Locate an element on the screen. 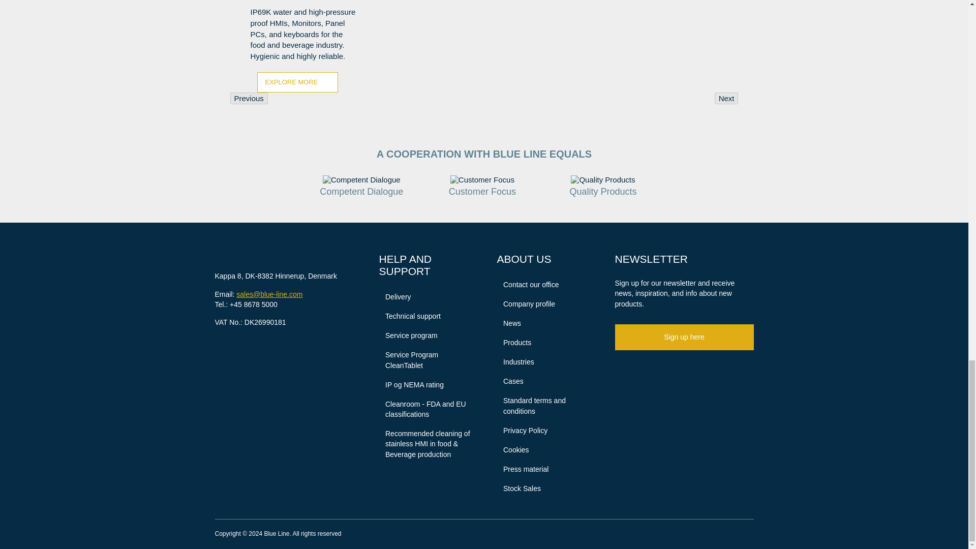 The height and width of the screenshot is (549, 976). Privacy Policy is located at coordinates (522, 431).